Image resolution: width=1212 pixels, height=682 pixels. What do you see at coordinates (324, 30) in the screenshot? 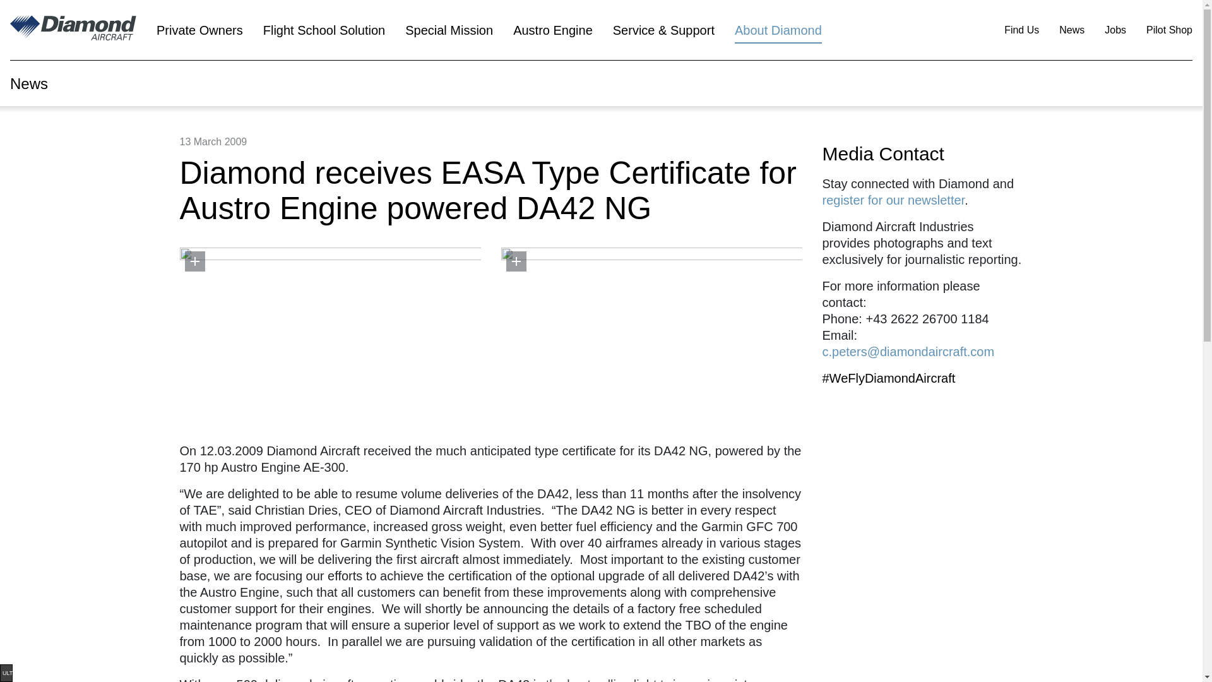
I see `Flight School Solution` at bounding box center [324, 30].